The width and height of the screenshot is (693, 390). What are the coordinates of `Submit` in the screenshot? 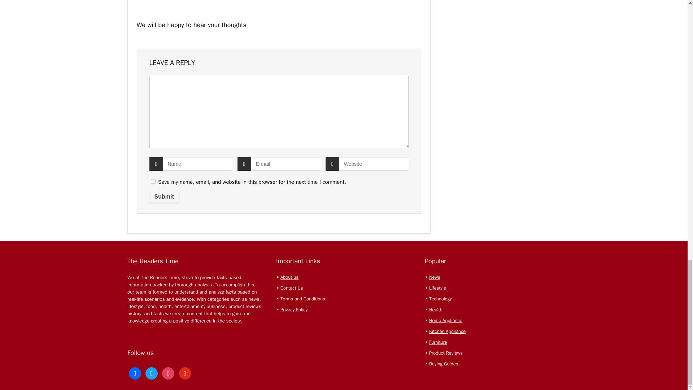 It's located at (164, 196).